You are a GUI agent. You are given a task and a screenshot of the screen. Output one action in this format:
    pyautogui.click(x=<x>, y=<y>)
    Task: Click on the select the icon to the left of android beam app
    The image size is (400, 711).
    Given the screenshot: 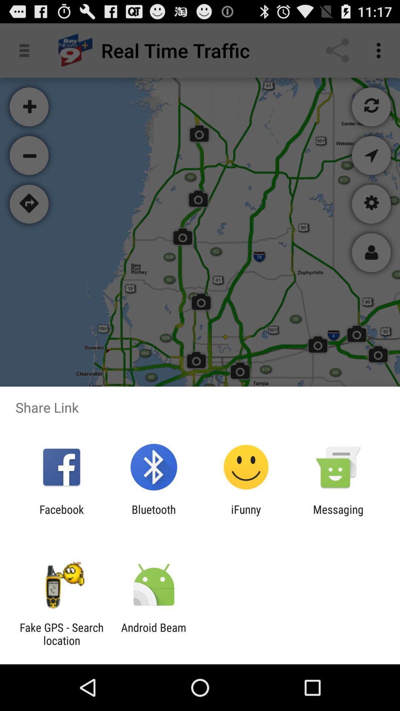 What is the action you would take?
    pyautogui.click(x=61, y=634)
    